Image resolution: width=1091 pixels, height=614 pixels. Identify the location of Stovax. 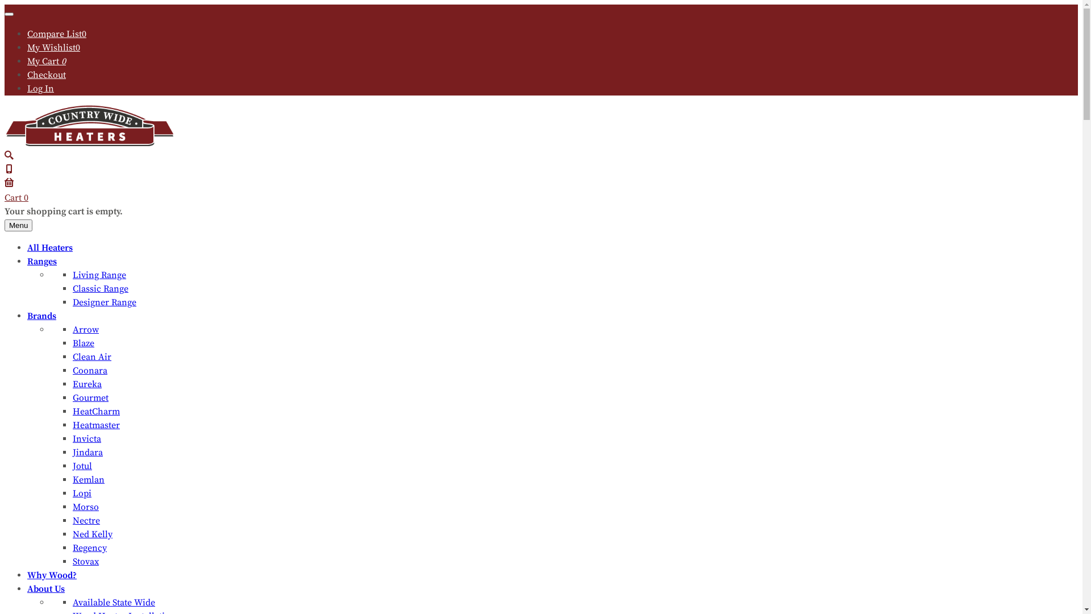
(86, 562).